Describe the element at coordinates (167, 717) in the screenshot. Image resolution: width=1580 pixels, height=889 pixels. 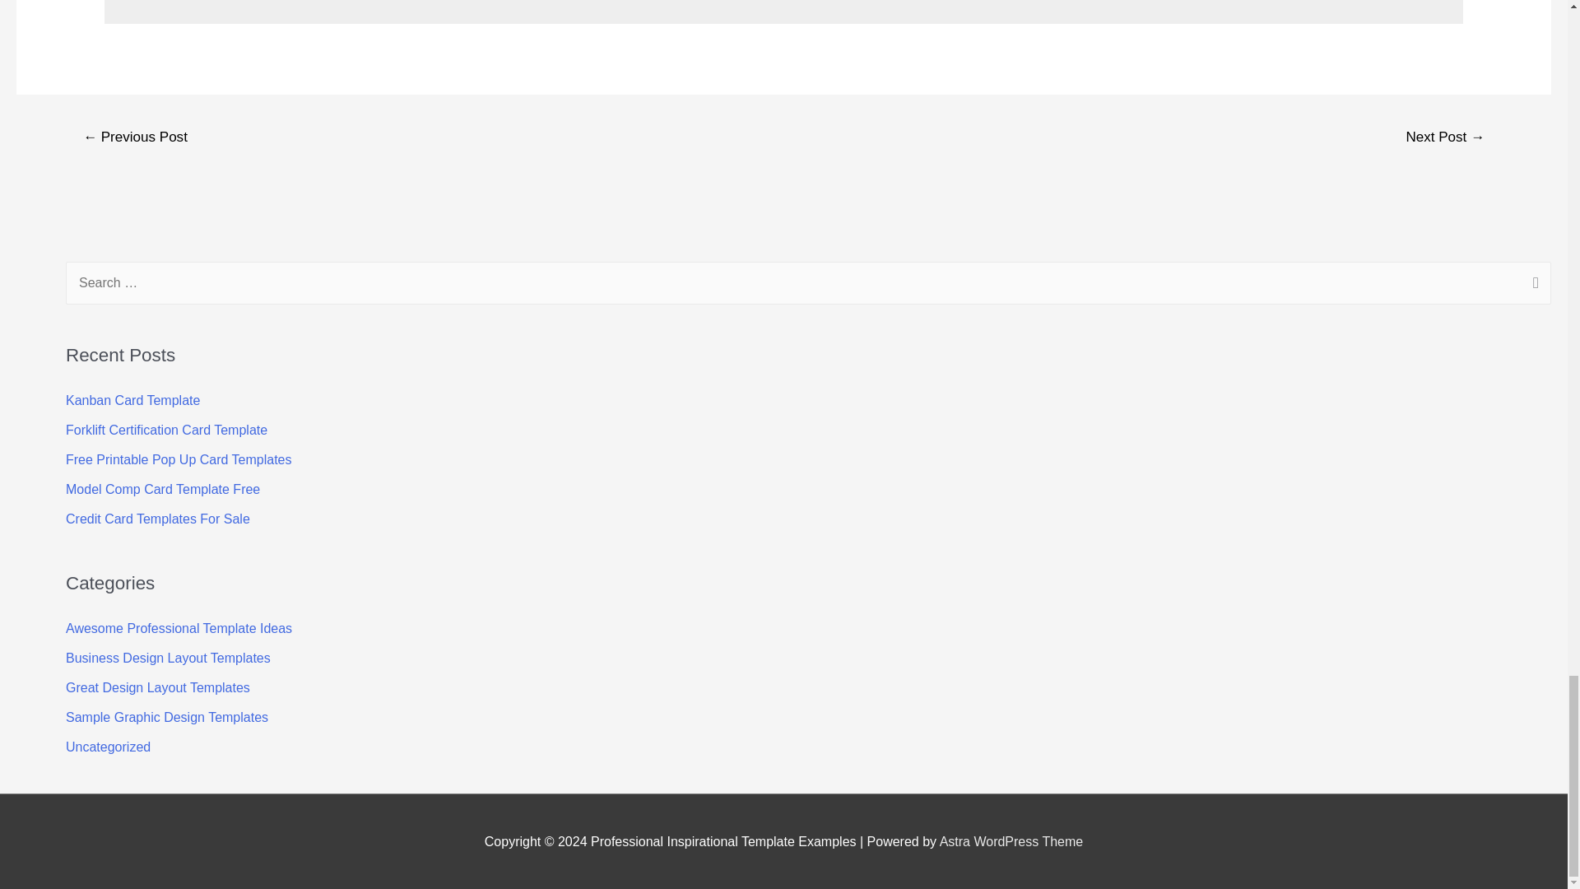
I see `Sample Graphic Design Templates` at that location.